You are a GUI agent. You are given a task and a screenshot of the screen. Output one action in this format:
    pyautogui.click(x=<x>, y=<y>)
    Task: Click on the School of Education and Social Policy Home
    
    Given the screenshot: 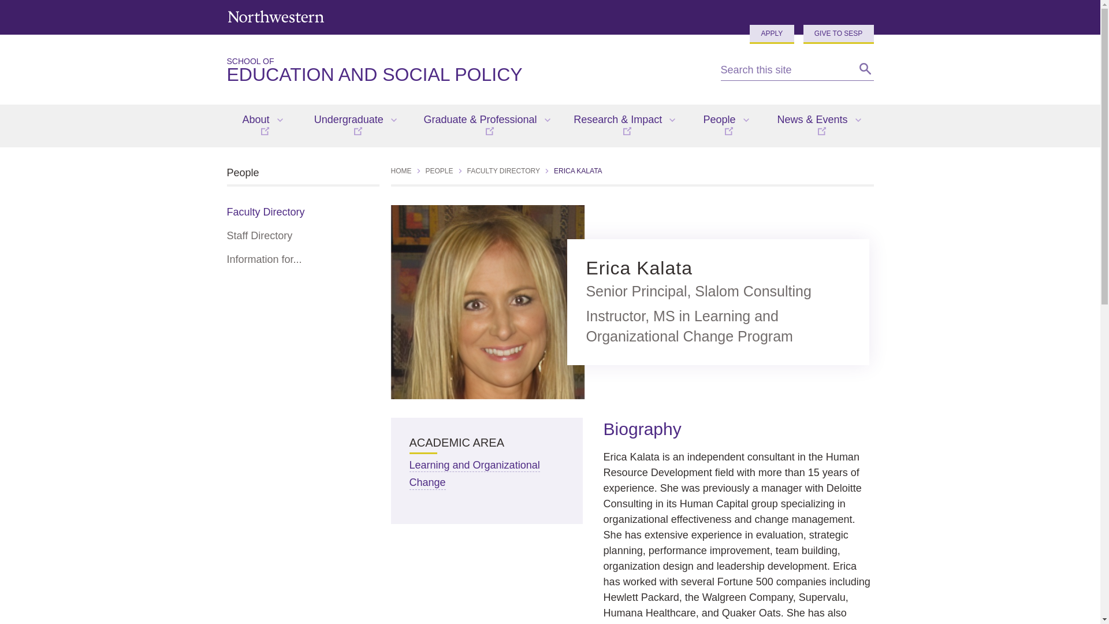 What is the action you would take?
    pyautogui.click(x=275, y=16)
    